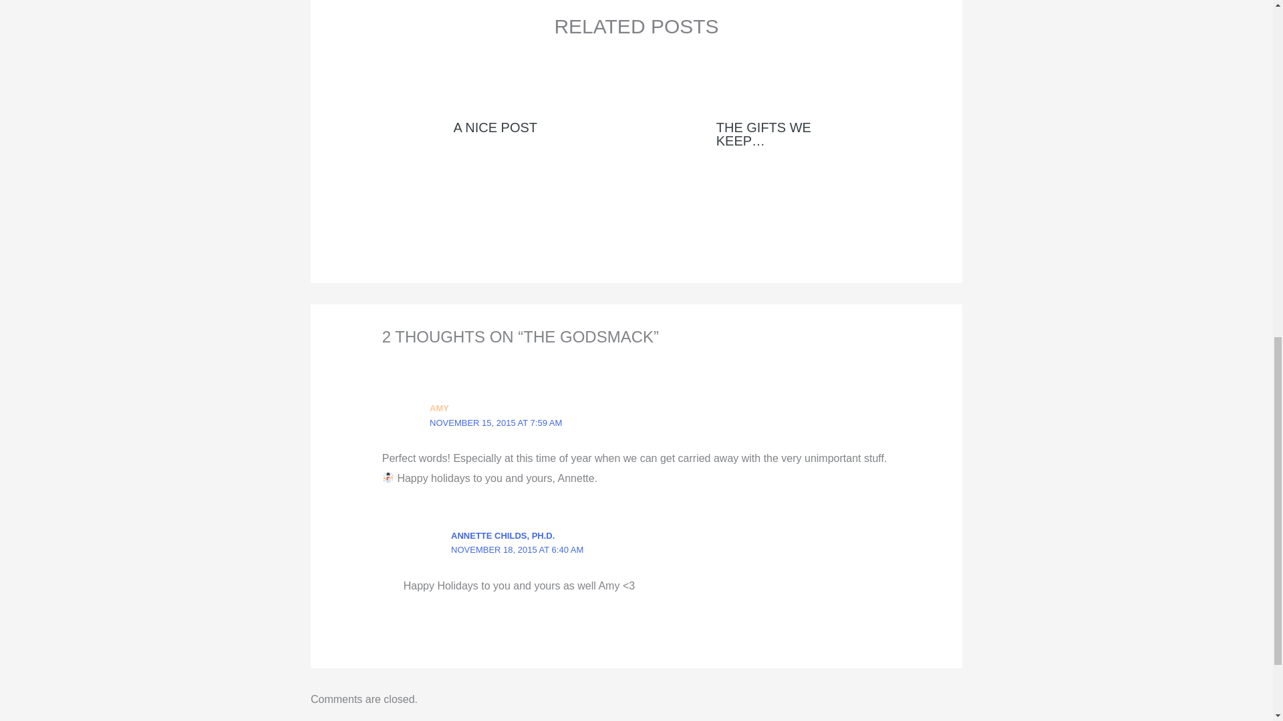  I want to click on ANNETTE CHILDS, PH.D., so click(503, 535).